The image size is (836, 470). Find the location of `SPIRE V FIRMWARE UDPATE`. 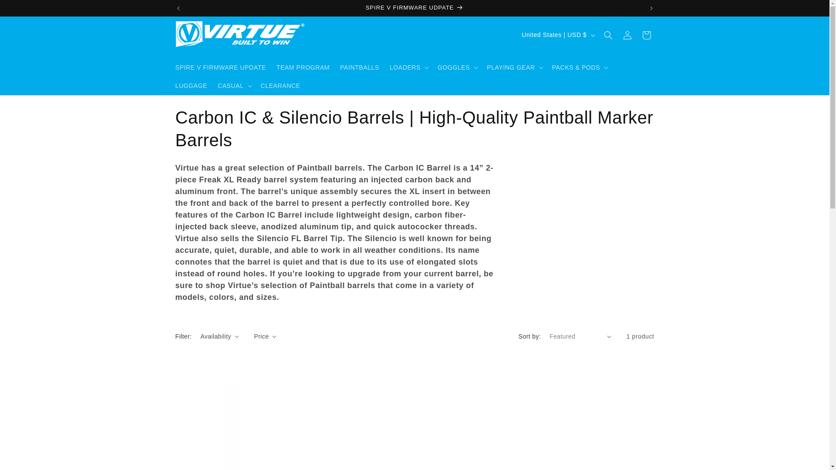

SPIRE V FIRMWARE UDPATE is located at coordinates (415, 8).